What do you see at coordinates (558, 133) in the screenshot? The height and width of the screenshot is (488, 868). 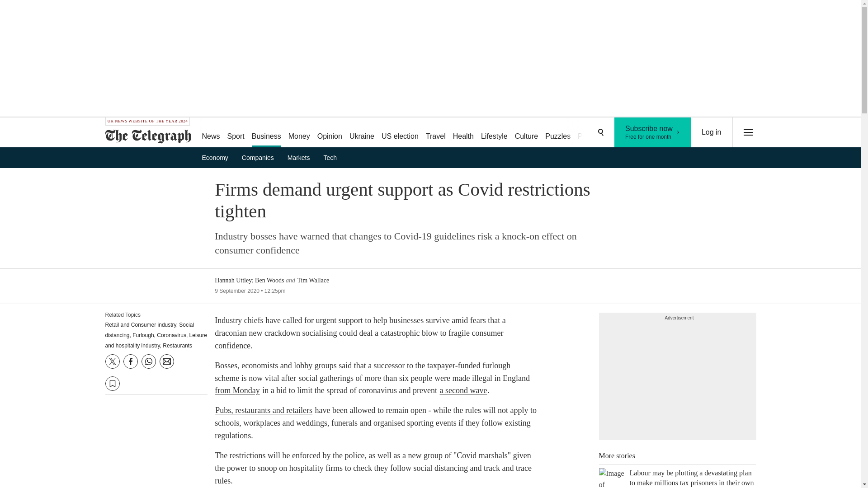 I see `Puzzles` at bounding box center [558, 133].